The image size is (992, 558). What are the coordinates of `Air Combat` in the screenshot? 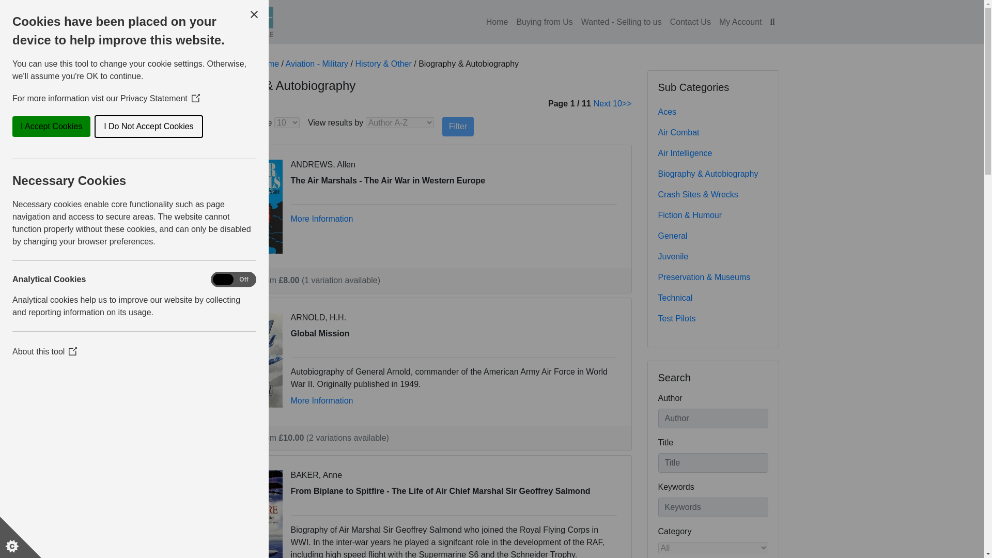 It's located at (713, 132).